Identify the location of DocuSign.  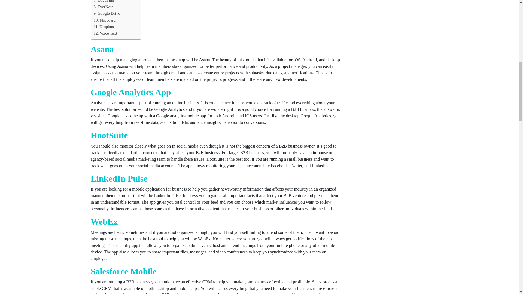
(104, 2).